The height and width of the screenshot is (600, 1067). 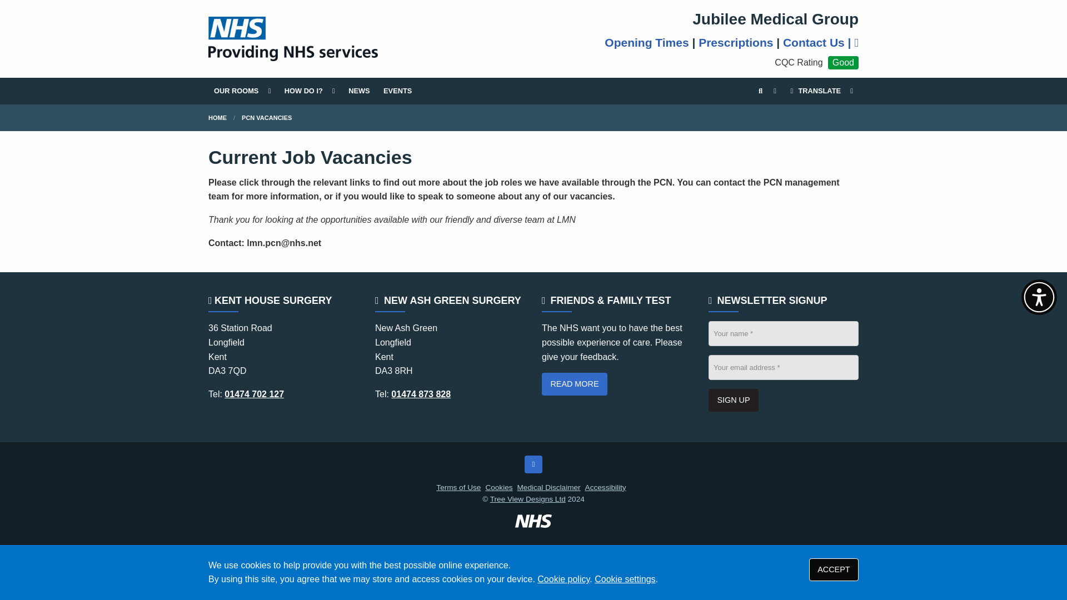 I want to click on Accessibility Menu, so click(x=1039, y=297).